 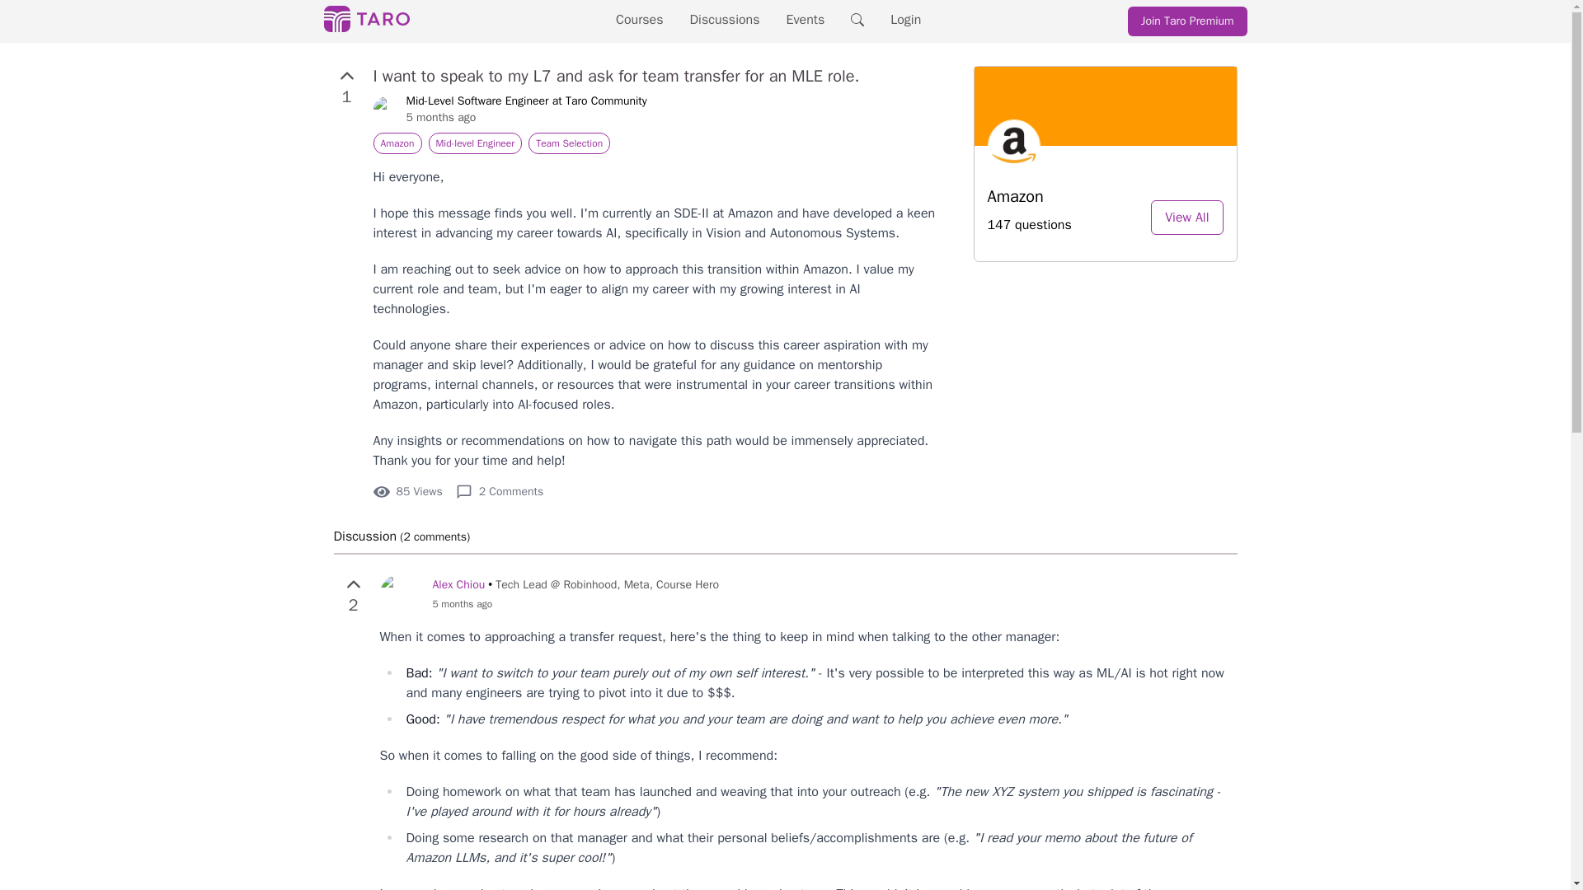 What do you see at coordinates (639, 20) in the screenshot?
I see `Courses` at bounding box center [639, 20].